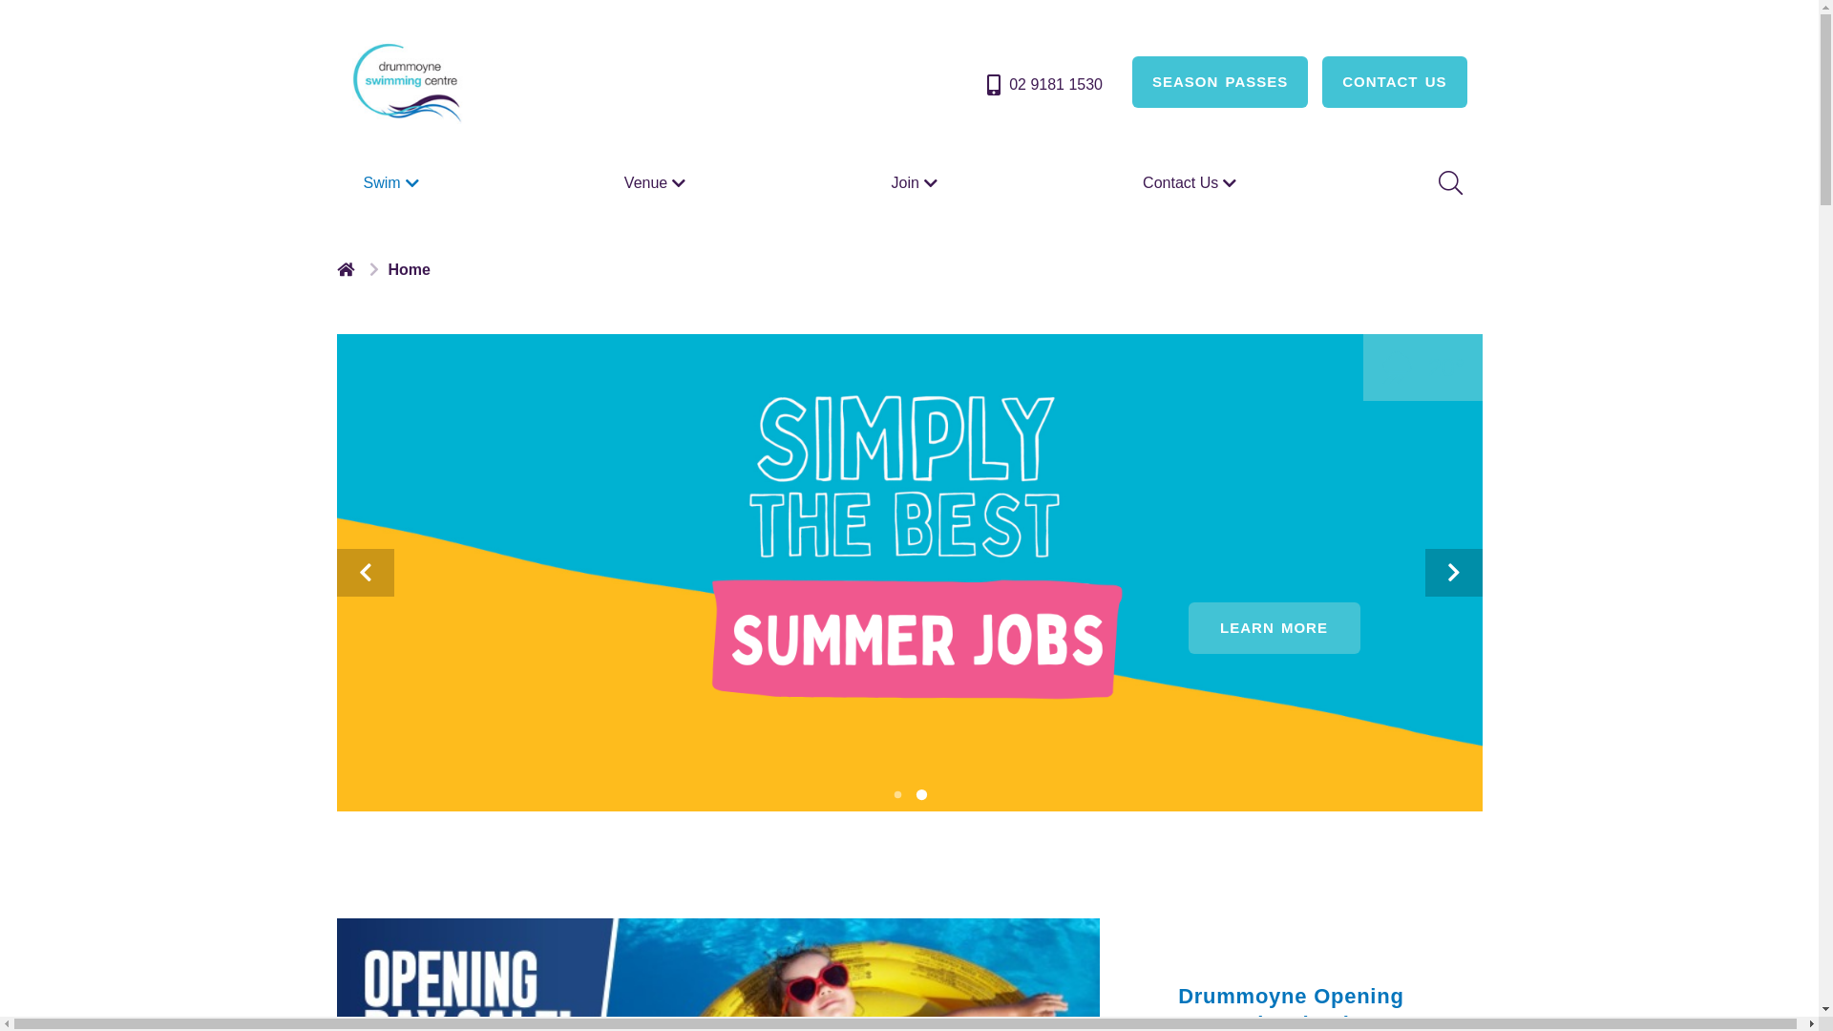 This screenshot has width=1833, height=1031. What do you see at coordinates (657, 183) in the screenshot?
I see `Venue` at bounding box center [657, 183].